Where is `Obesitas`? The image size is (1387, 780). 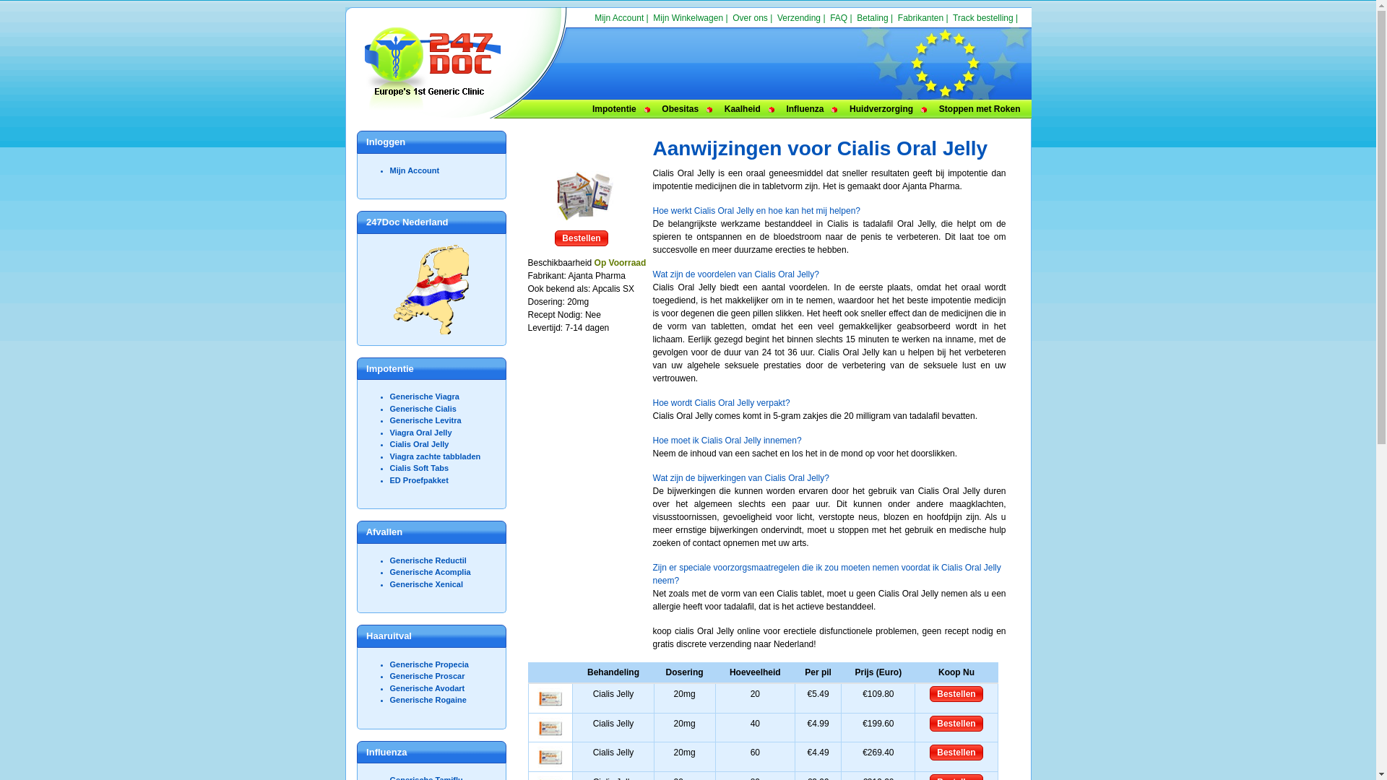
Obesitas is located at coordinates (680, 109).